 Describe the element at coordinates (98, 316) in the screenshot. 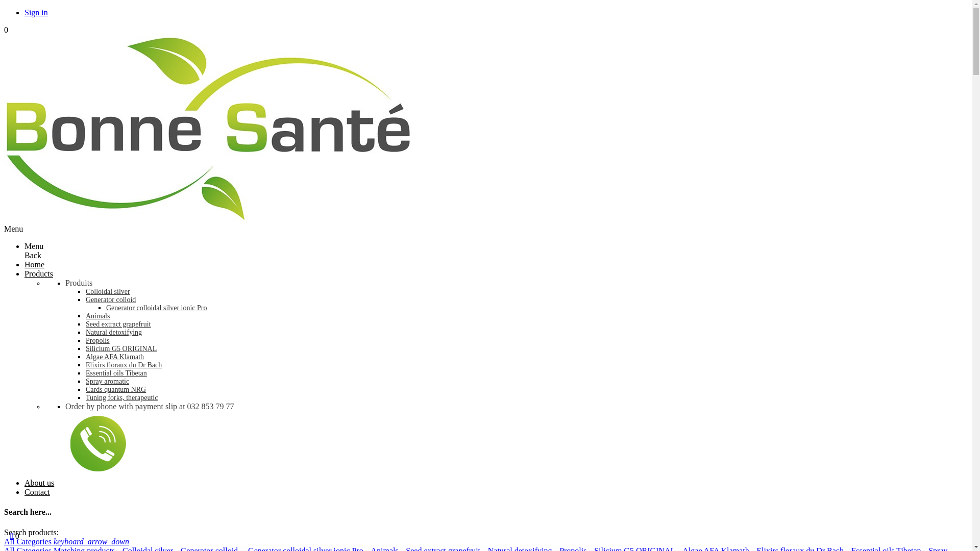

I see `Animals` at that location.